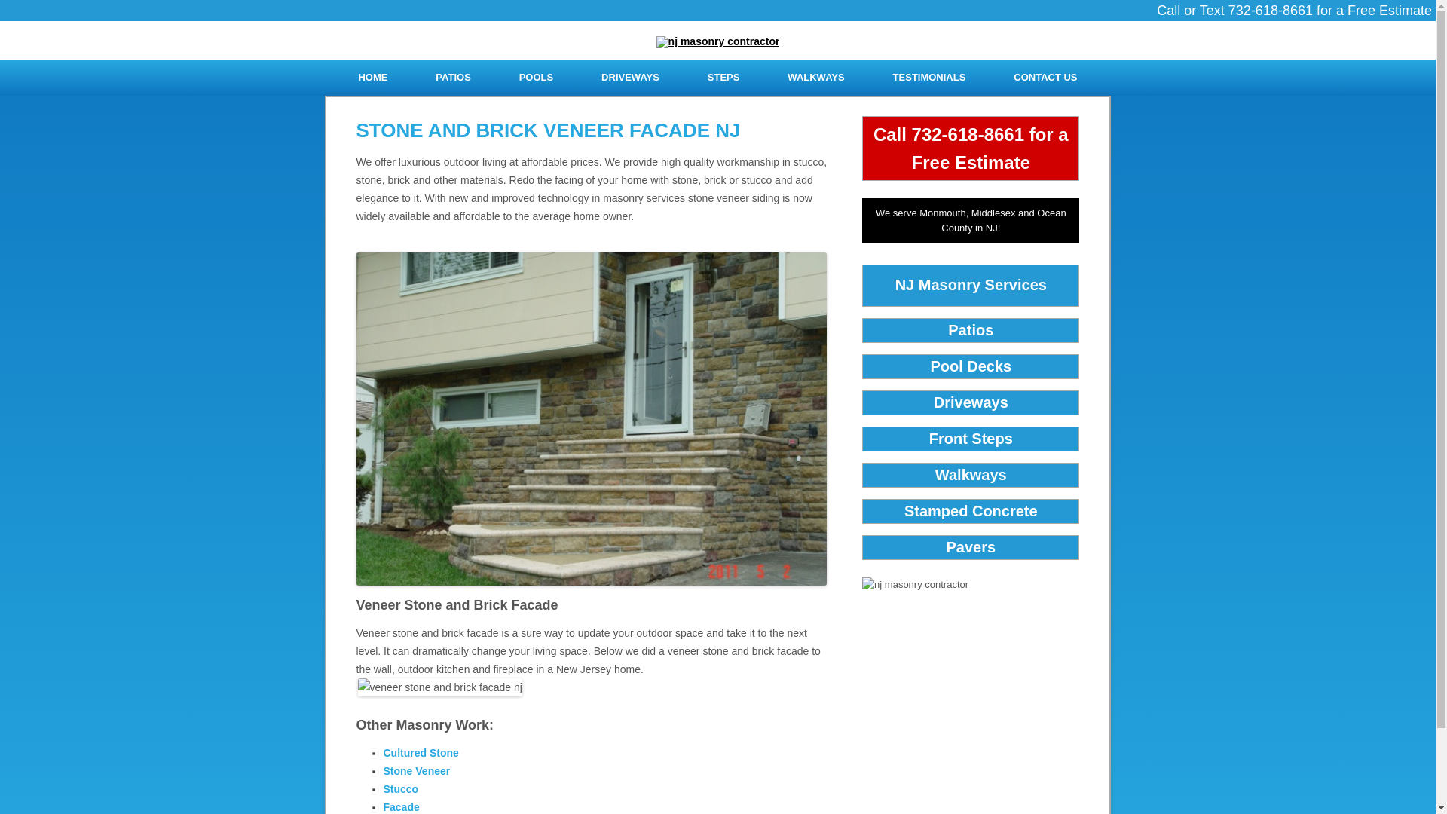 This screenshot has height=814, width=1447. I want to click on front steps nj, so click(971, 439).